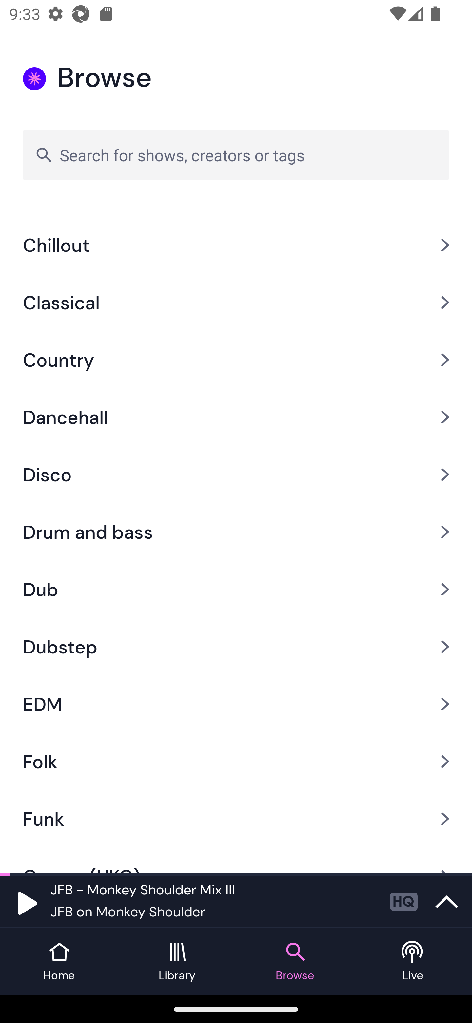 This screenshot has height=1023, width=472. What do you see at coordinates (236, 245) in the screenshot?
I see `Chillout` at bounding box center [236, 245].